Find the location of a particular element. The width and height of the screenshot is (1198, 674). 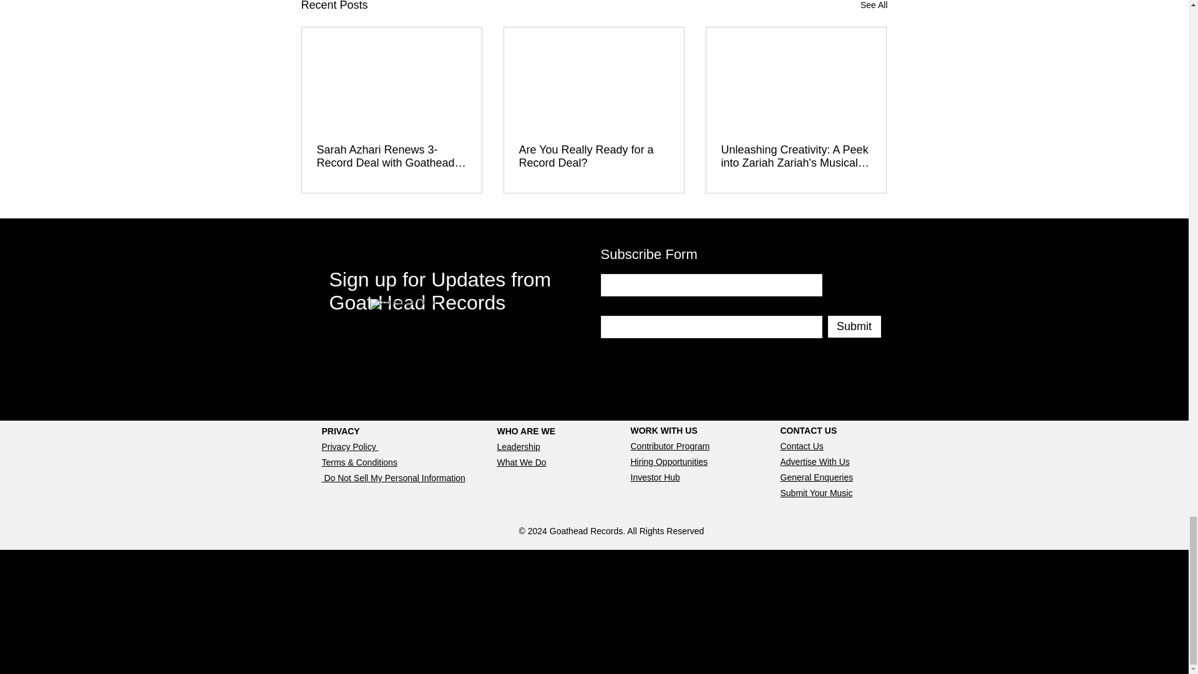

What We Do is located at coordinates (522, 462).